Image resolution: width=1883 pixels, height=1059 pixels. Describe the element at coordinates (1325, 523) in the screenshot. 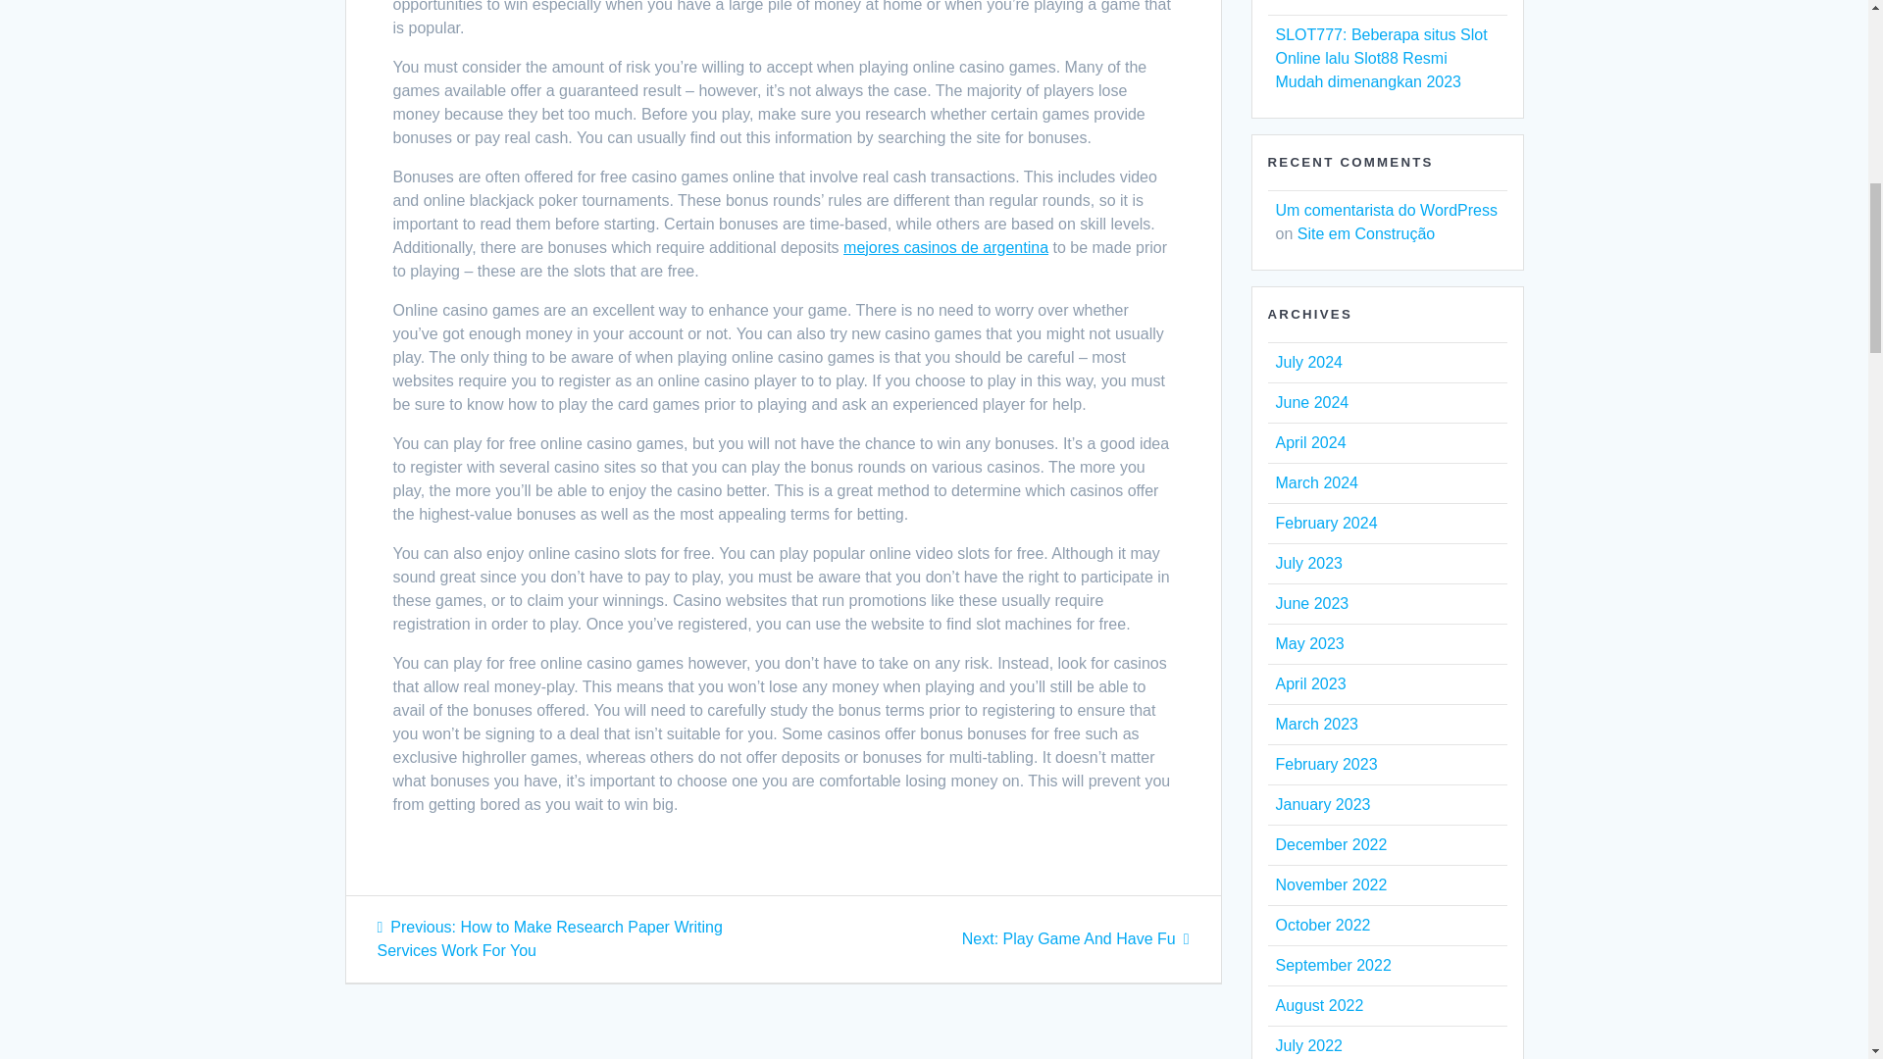

I see `June 2024` at that location.